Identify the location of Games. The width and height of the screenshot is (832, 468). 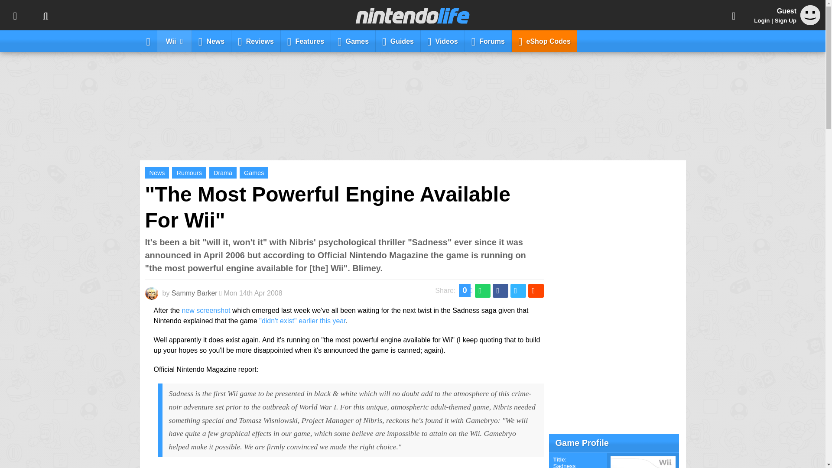
(354, 41).